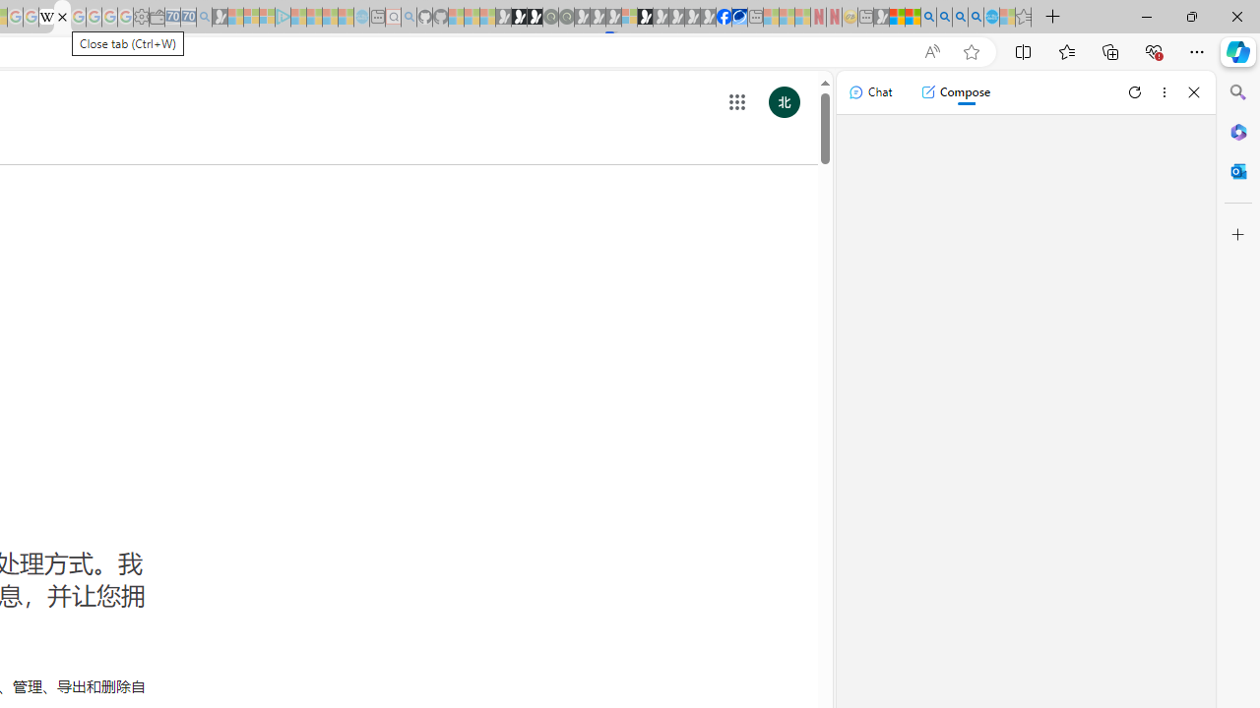  What do you see at coordinates (991, 18) in the screenshot?
I see `Services - Maintenance | Sky Blue Bikes - Sky Blue Bikes` at bounding box center [991, 18].